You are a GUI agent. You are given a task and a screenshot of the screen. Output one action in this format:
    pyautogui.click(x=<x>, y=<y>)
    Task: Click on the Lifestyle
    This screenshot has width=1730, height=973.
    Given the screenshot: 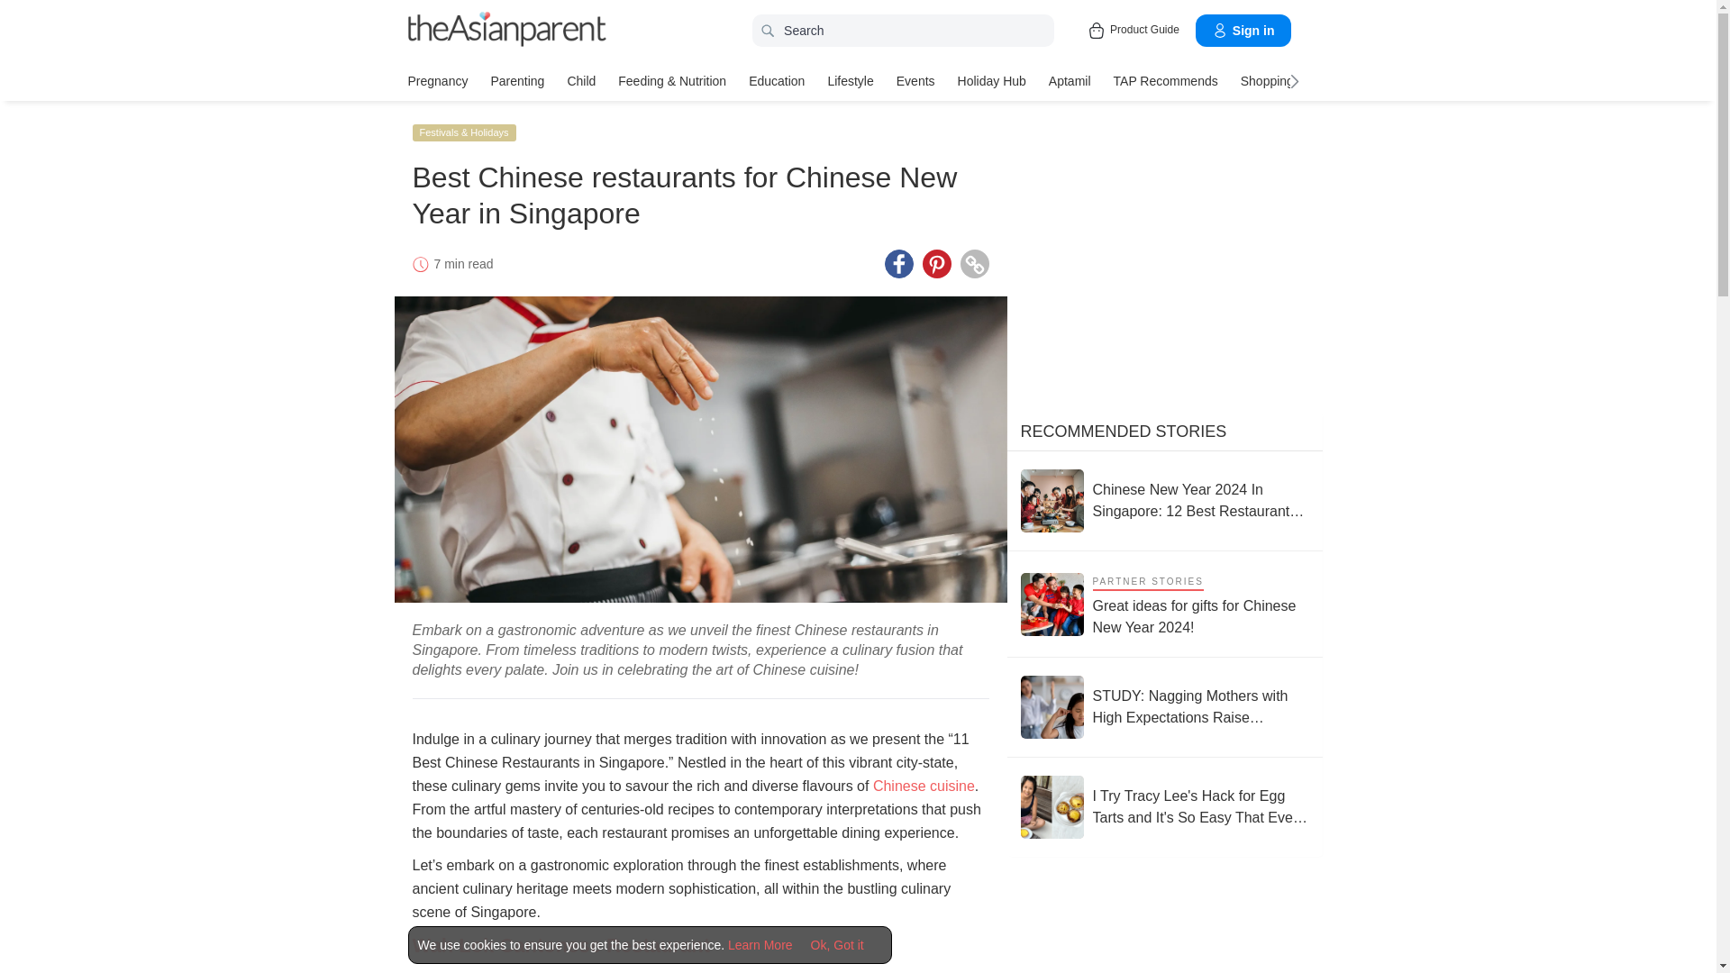 What is the action you would take?
    pyautogui.click(x=850, y=80)
    